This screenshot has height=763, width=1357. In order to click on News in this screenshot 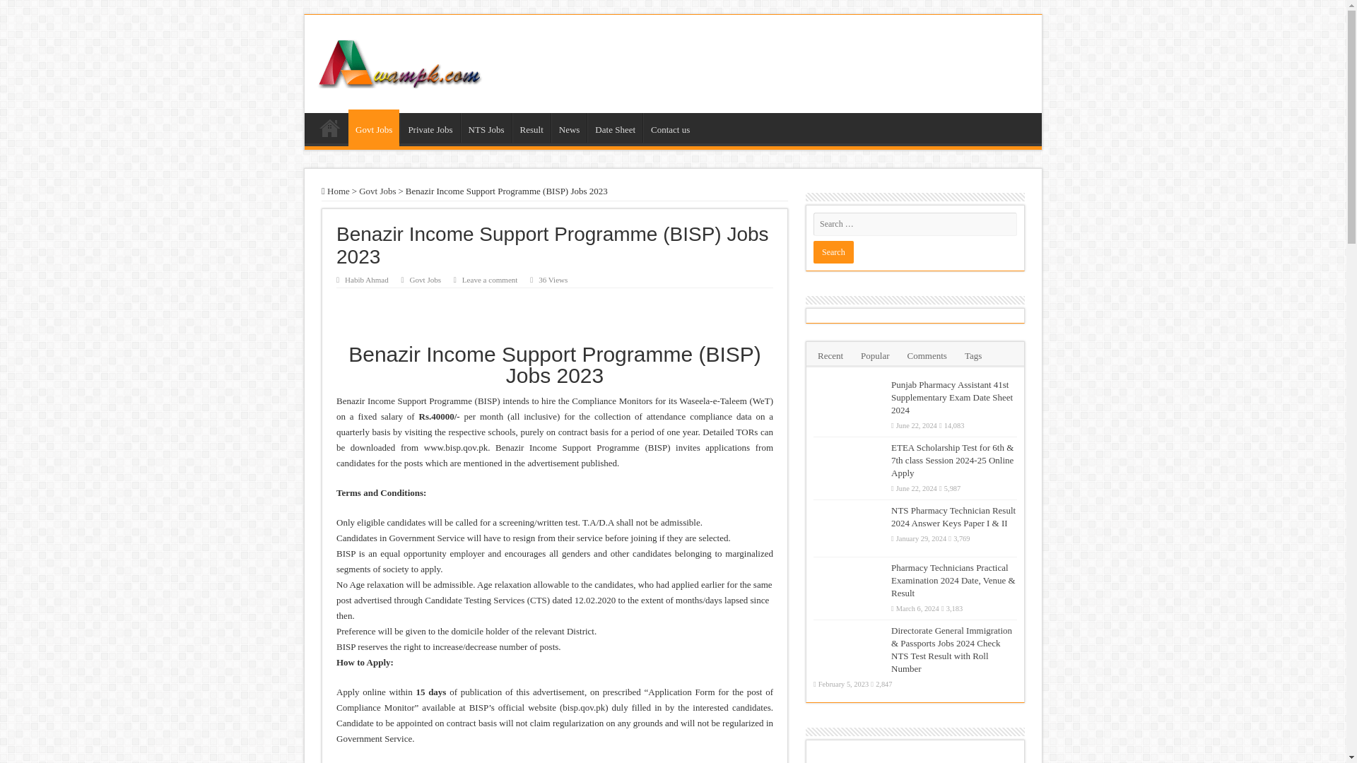, I will do `click(569, 127)`.